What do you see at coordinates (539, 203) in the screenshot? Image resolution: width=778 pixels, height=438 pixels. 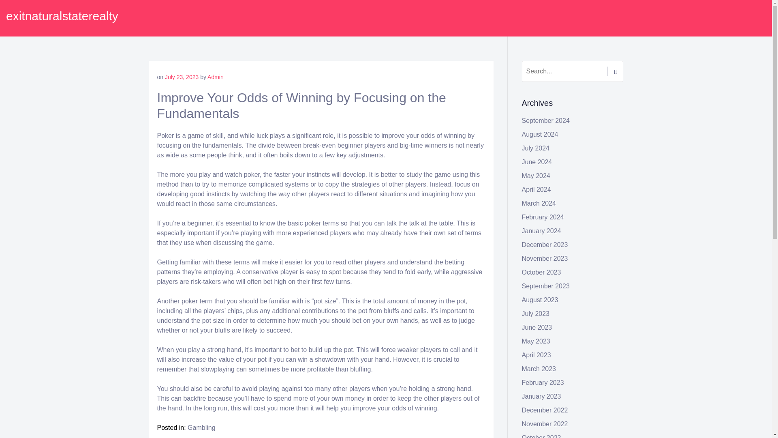 I see `March 2024` at bounding box center [539, 203].